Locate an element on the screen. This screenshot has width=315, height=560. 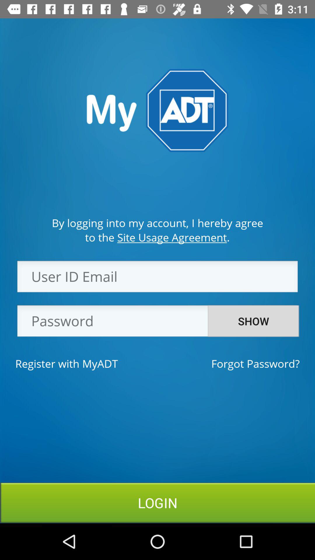
jump to the by logging into item is located at coordinates (157, 223).